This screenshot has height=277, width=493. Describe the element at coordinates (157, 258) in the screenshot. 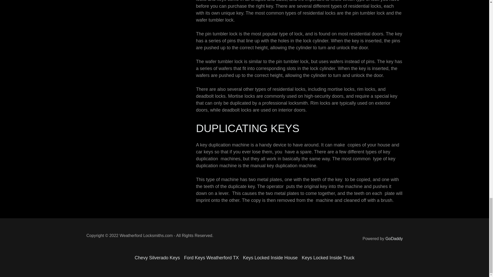

I see `Chevy Silverado Keys` at that location.